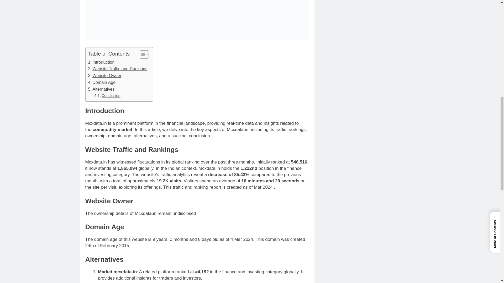 This screenshot has height=283, width=504. Describe the element at coordinates (118, 69) in the screenshot. I see `Website Traffic and Rankings` at that location.